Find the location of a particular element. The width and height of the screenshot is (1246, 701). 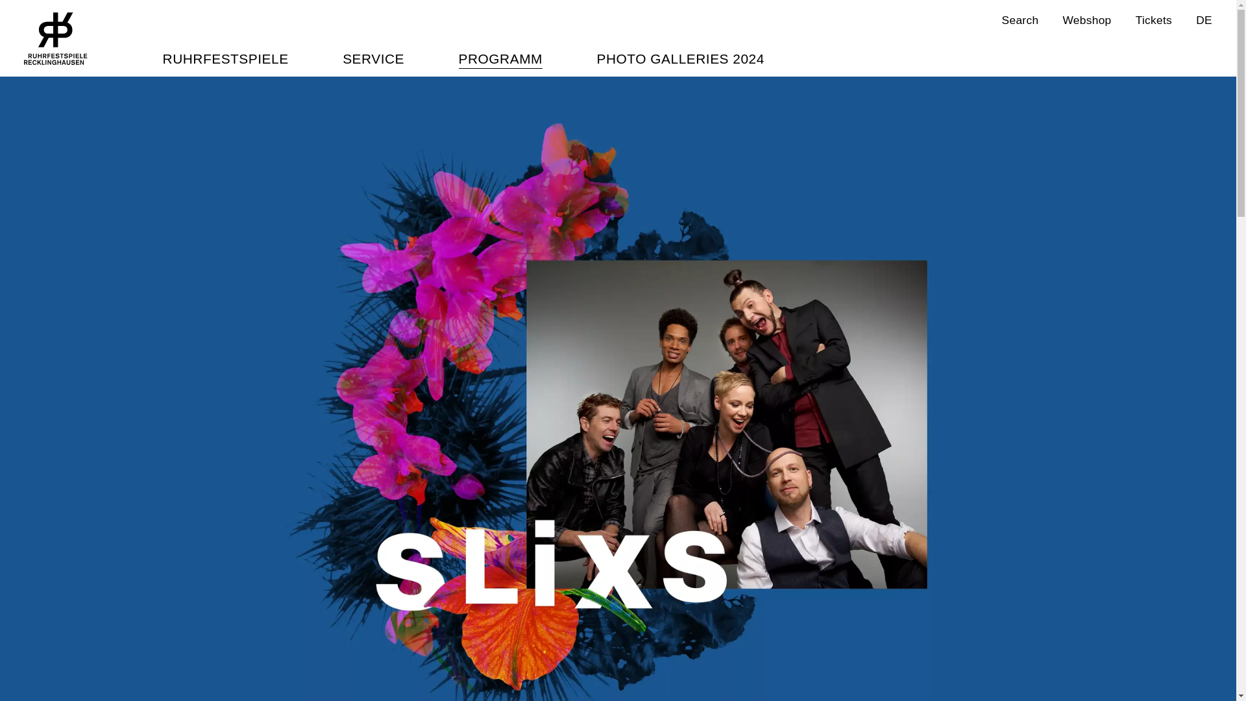

PROGRAMM is located at coordinates (500, 58).